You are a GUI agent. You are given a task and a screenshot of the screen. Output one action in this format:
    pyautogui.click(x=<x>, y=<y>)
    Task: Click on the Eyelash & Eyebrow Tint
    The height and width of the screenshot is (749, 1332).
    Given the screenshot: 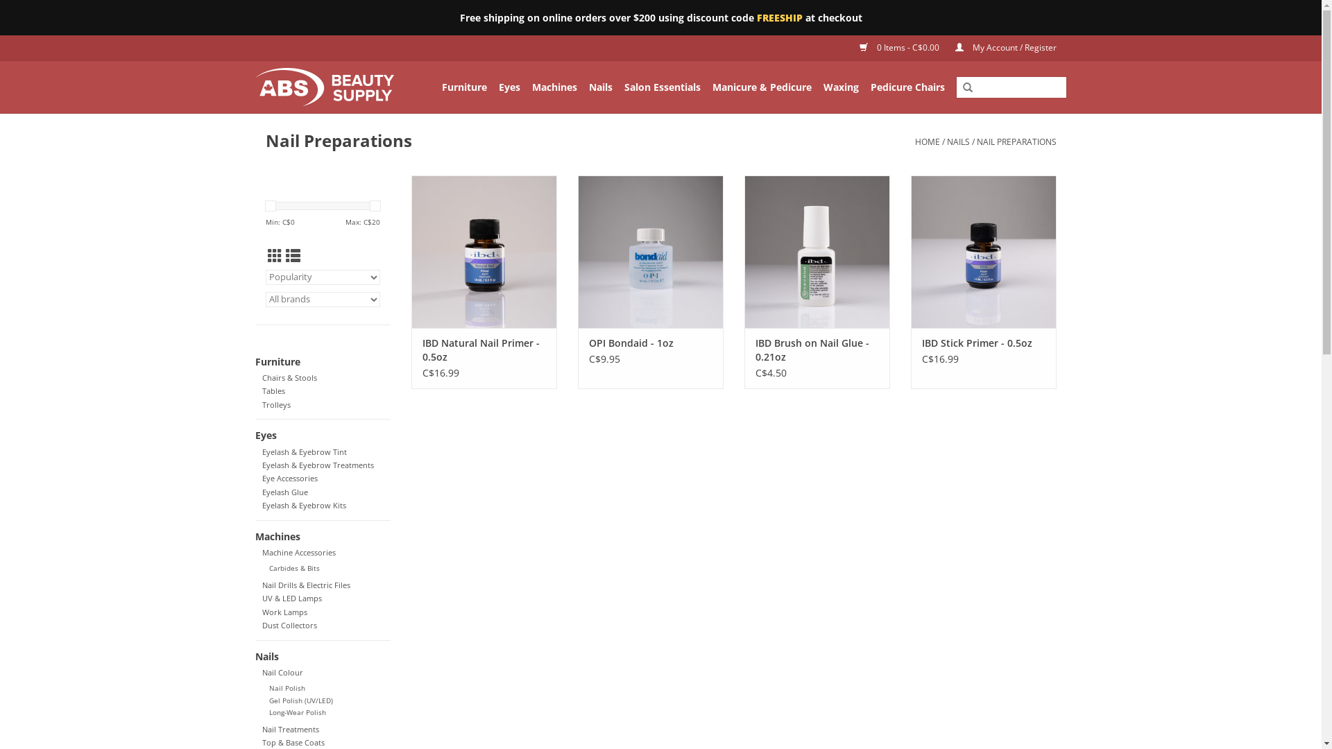 What is the action you would take?
    pyautogui.click(x=305, y=452)
    